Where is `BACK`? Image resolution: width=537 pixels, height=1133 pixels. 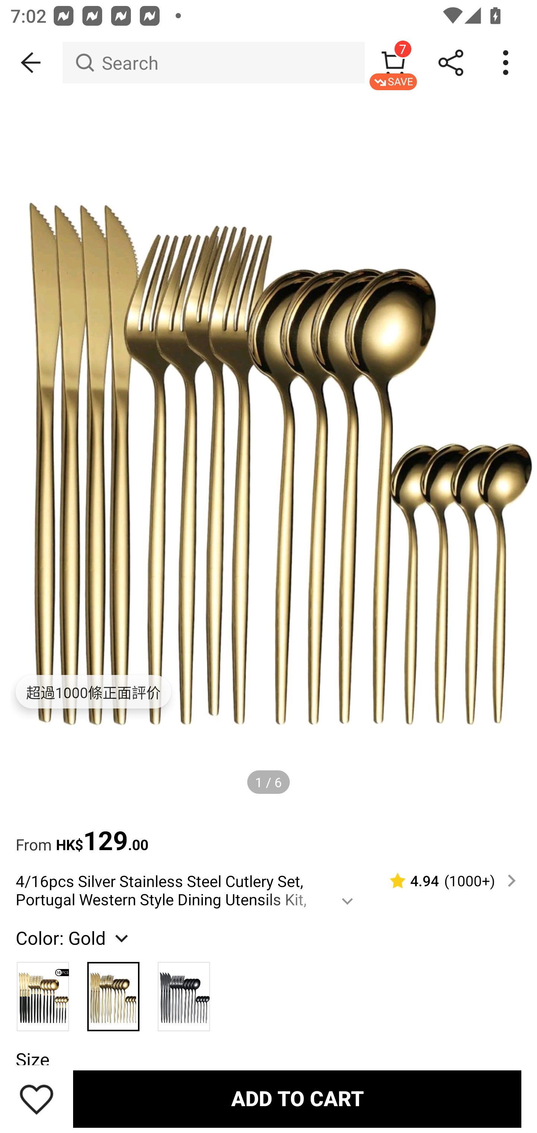 BACK is located at coordinates (31, 63).